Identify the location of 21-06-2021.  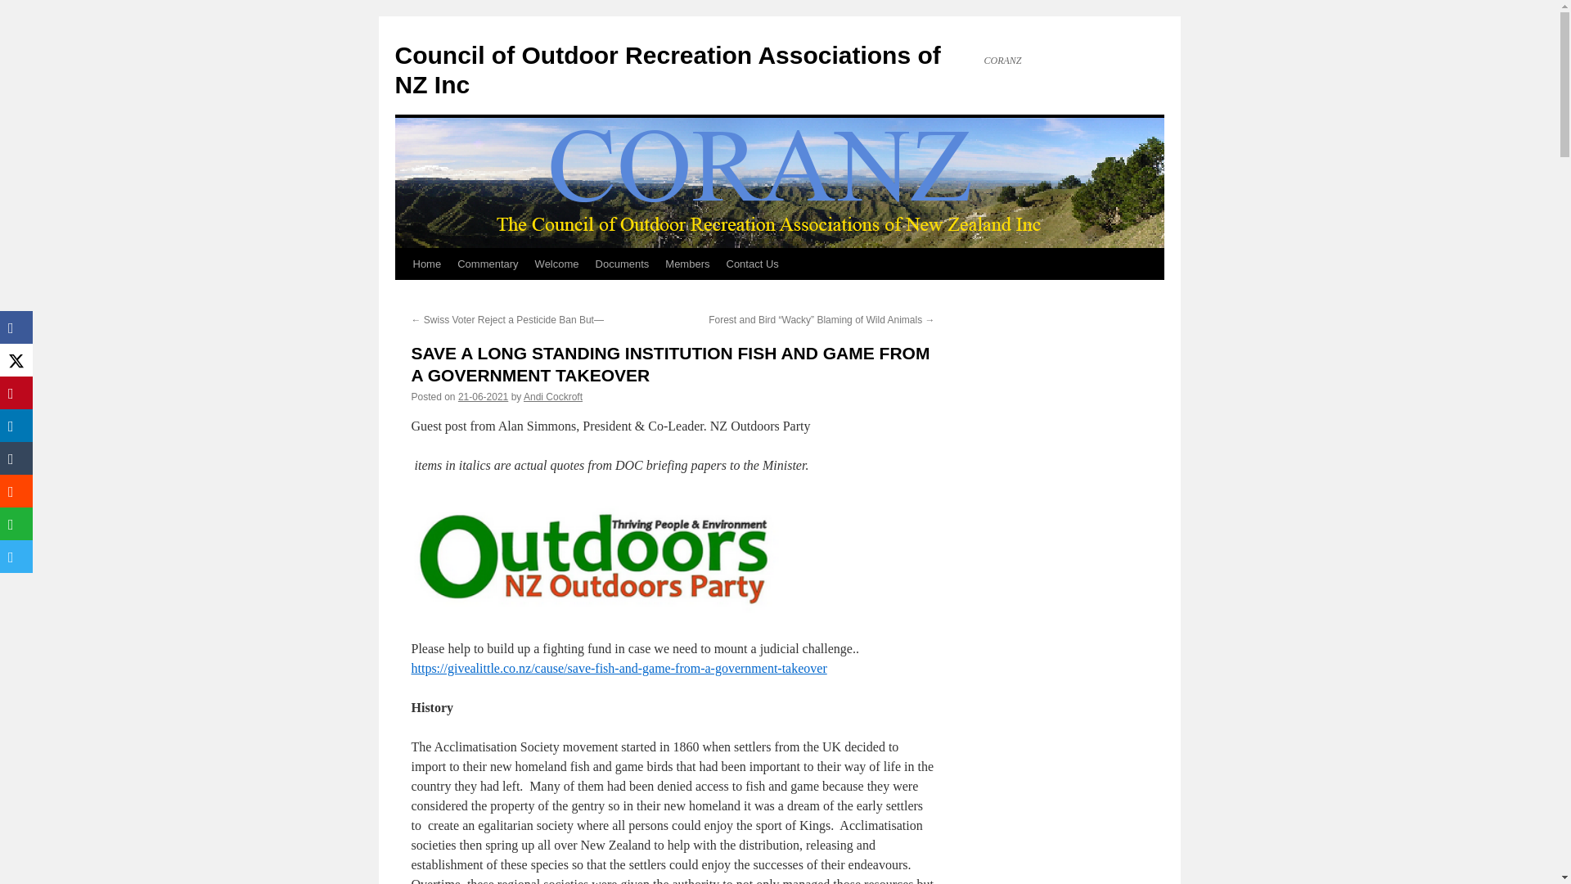
(483, 397).